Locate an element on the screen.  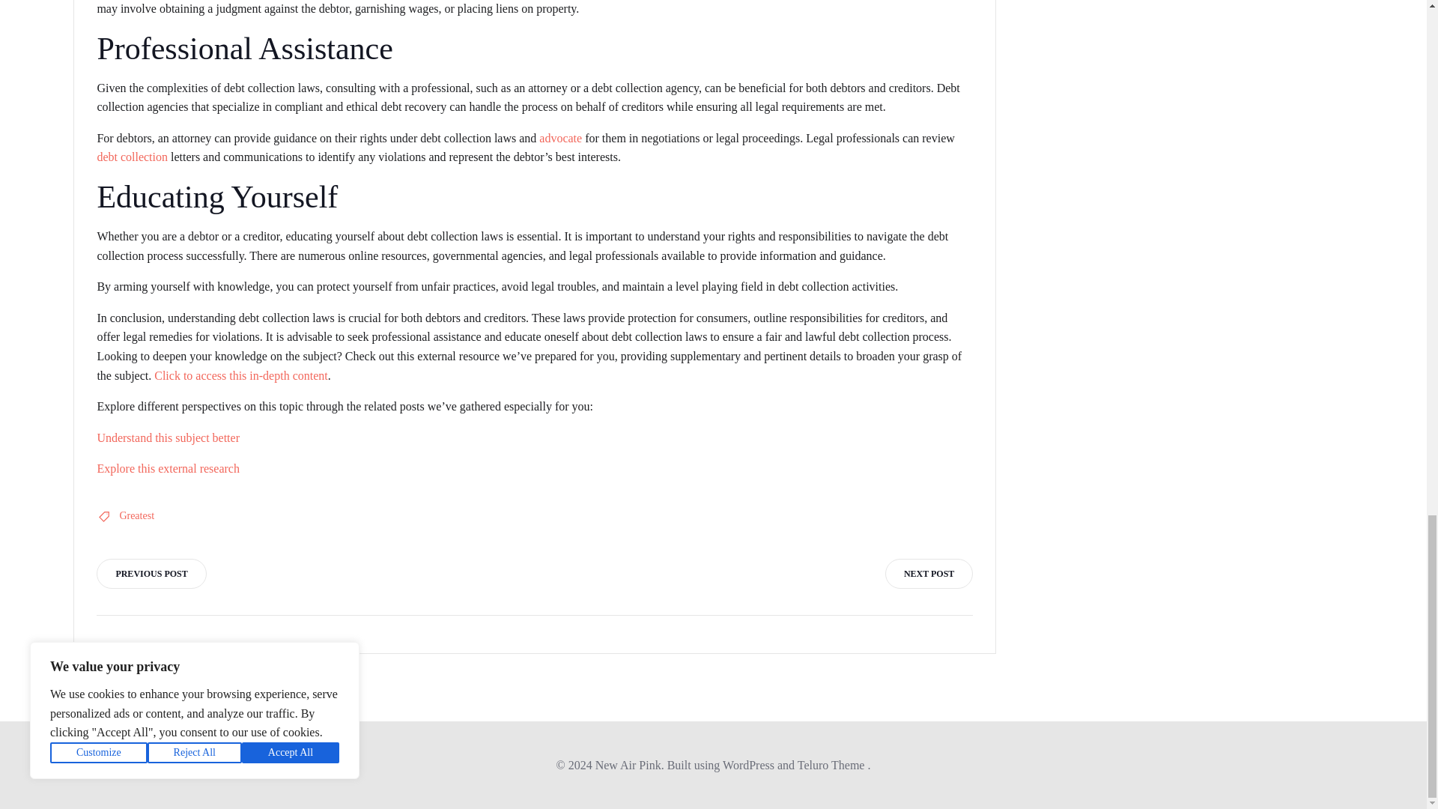
Greatest is located at coordinates (136, 515).